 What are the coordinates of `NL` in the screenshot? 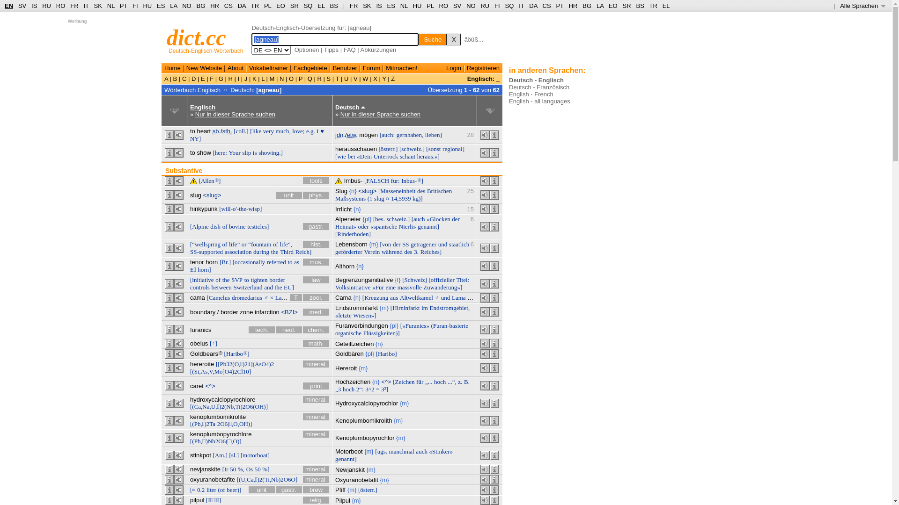 It's located at (404, 6).